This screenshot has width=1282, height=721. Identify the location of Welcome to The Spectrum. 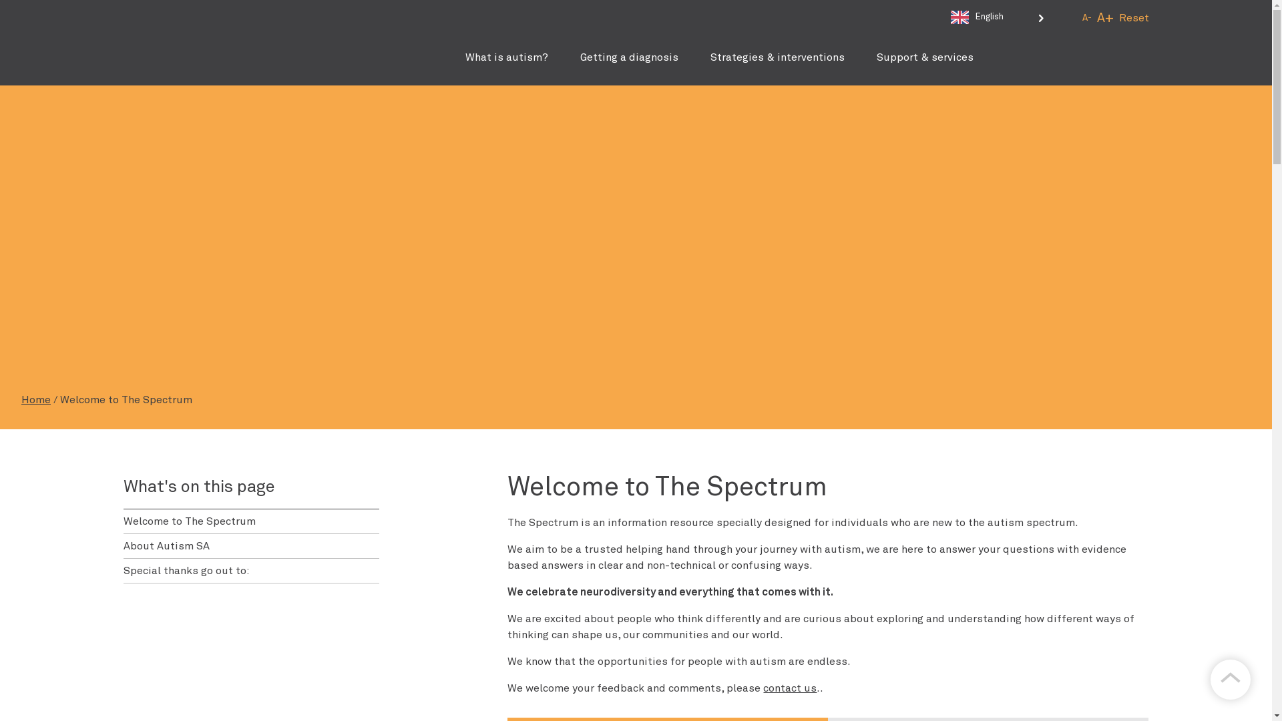
(251, 521).